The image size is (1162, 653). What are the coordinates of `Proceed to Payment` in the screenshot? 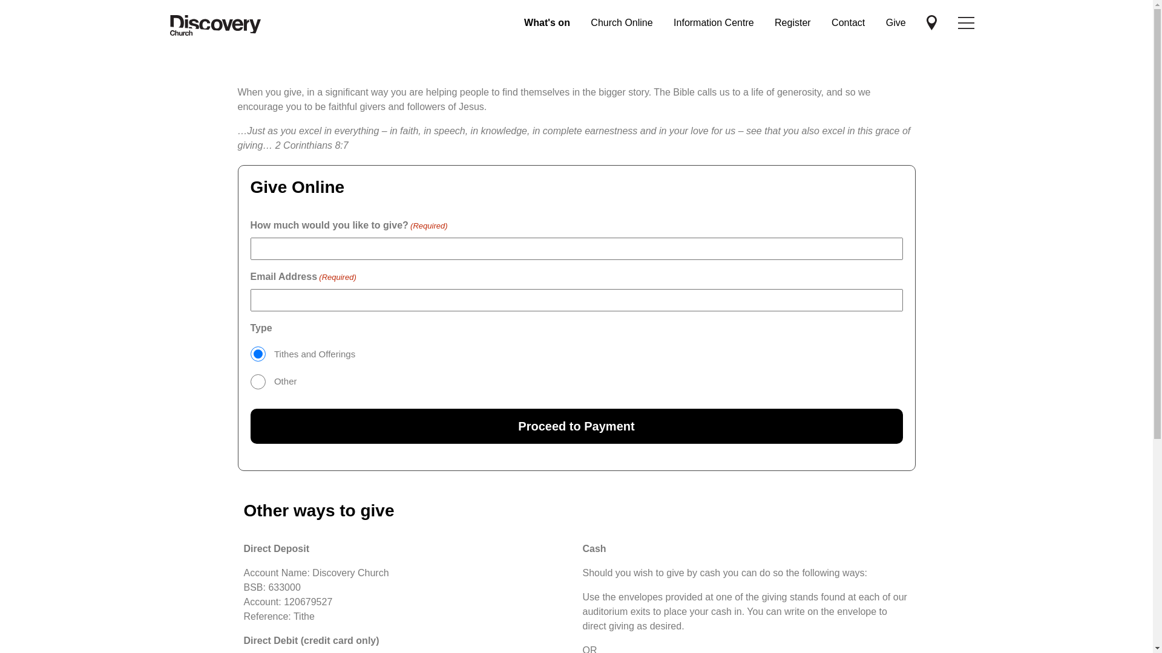 It's located at (577, 426).